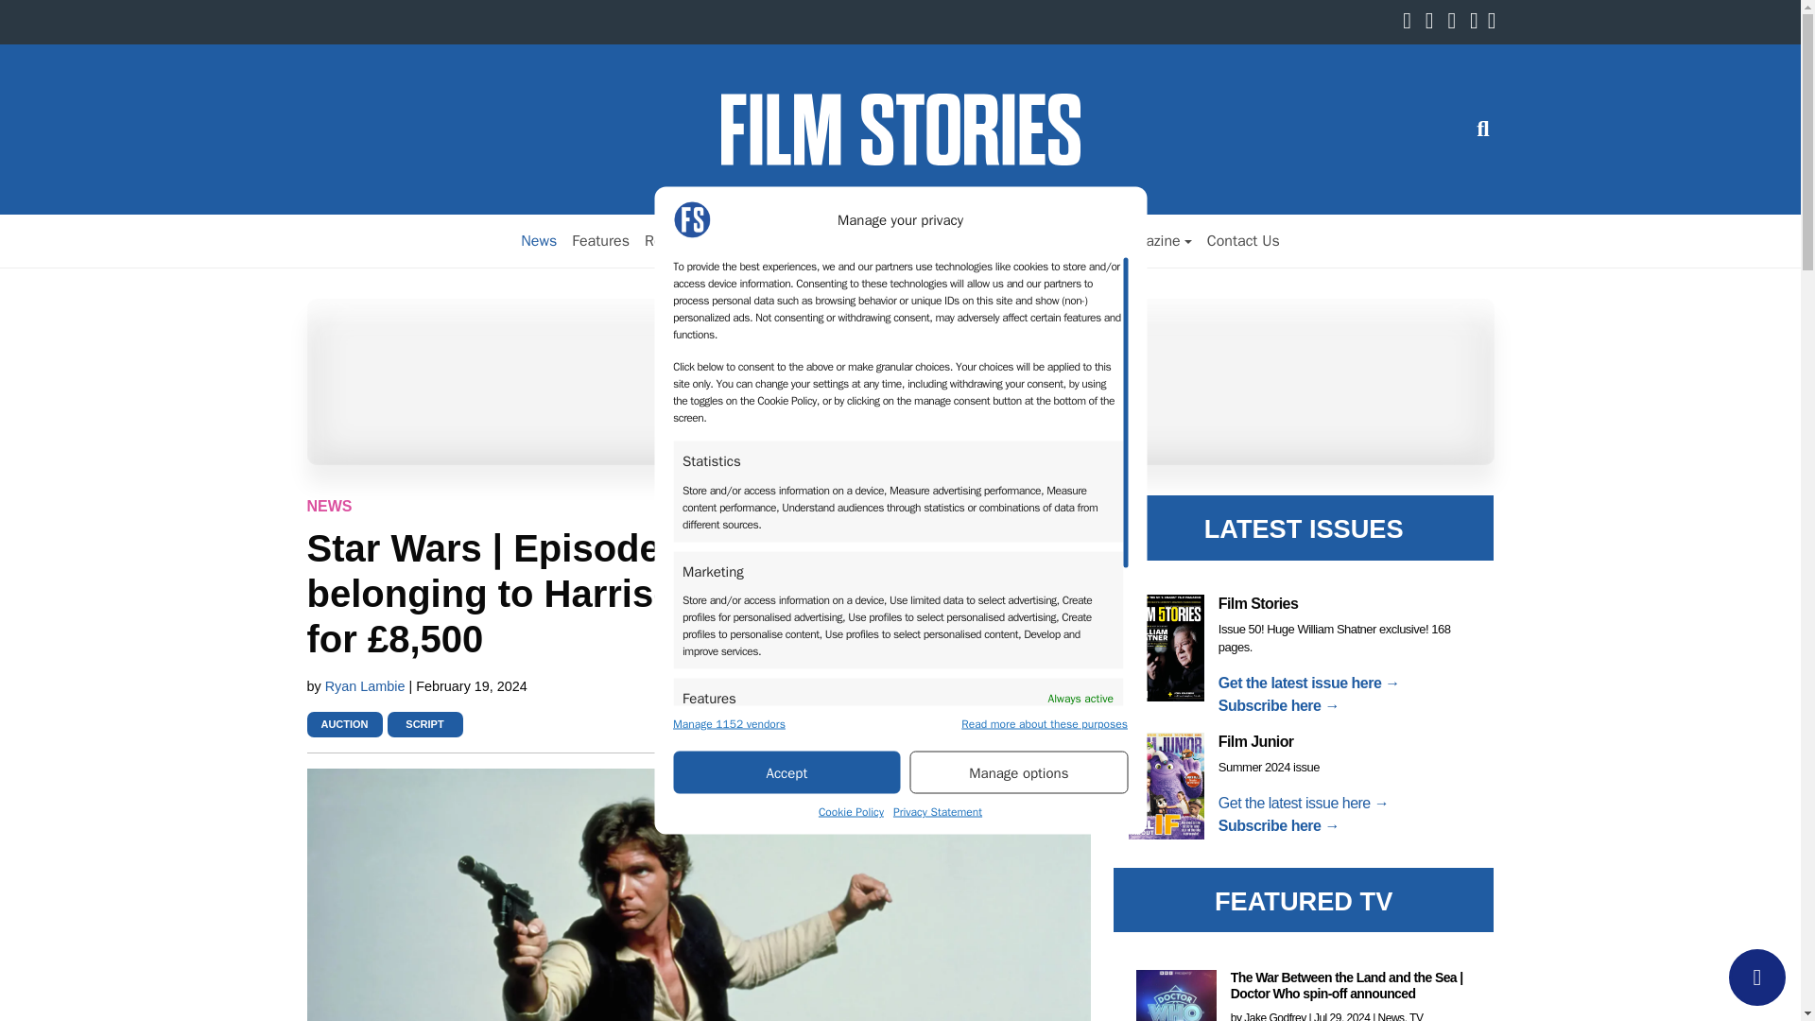  What do you see at coordinates (423, 724) in the screenshot?
I see `script` at bounding box center [423, 724].